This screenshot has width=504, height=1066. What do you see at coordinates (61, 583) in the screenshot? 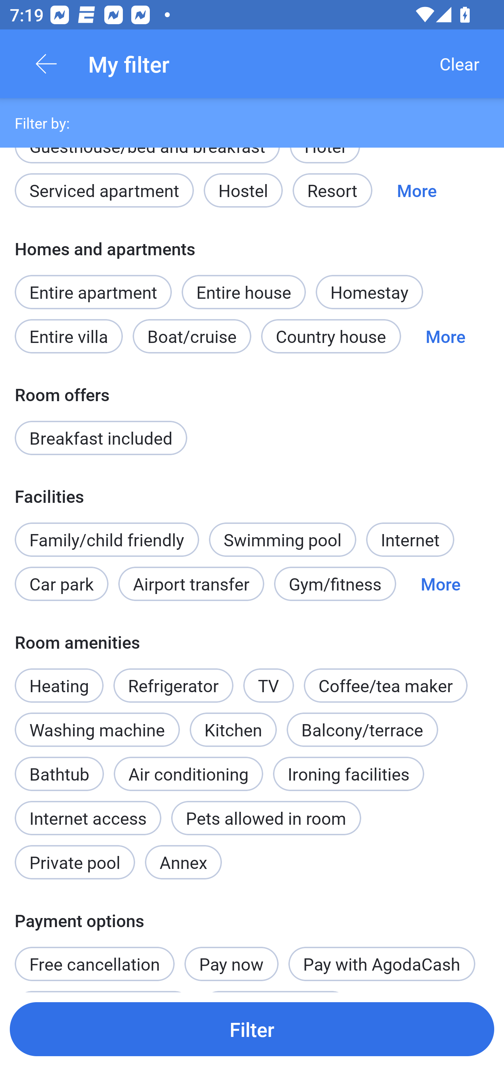
I see `Car park` at bounding box center [61, 583].